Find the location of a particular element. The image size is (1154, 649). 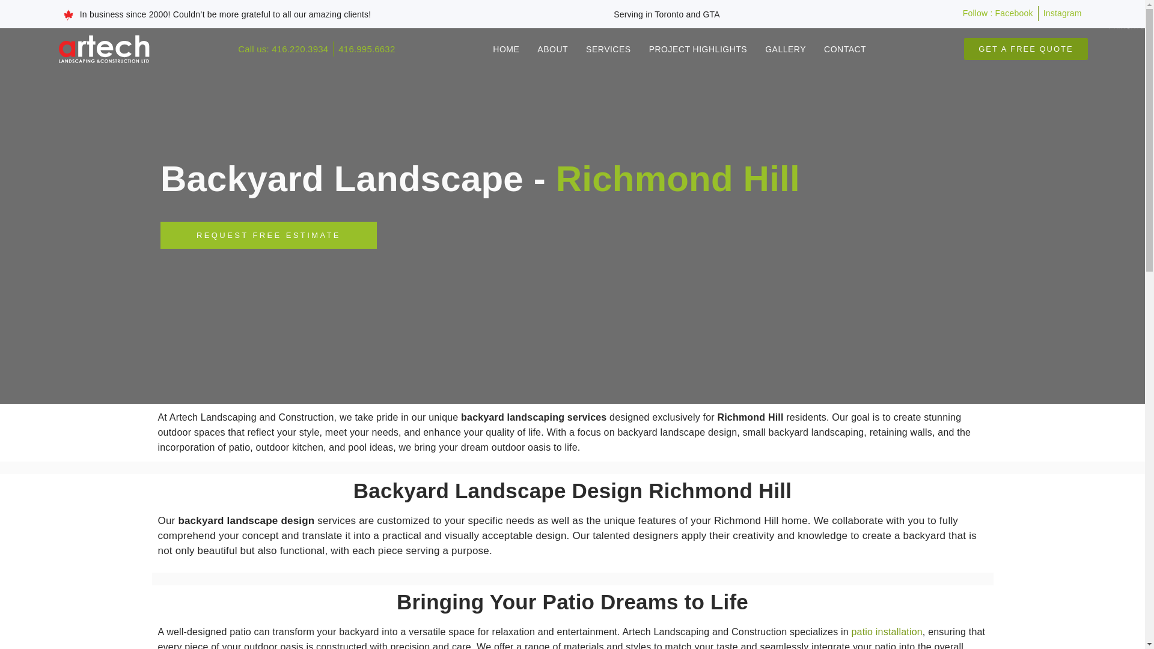

Follow : Facebook is located at coordinates (998, 13).